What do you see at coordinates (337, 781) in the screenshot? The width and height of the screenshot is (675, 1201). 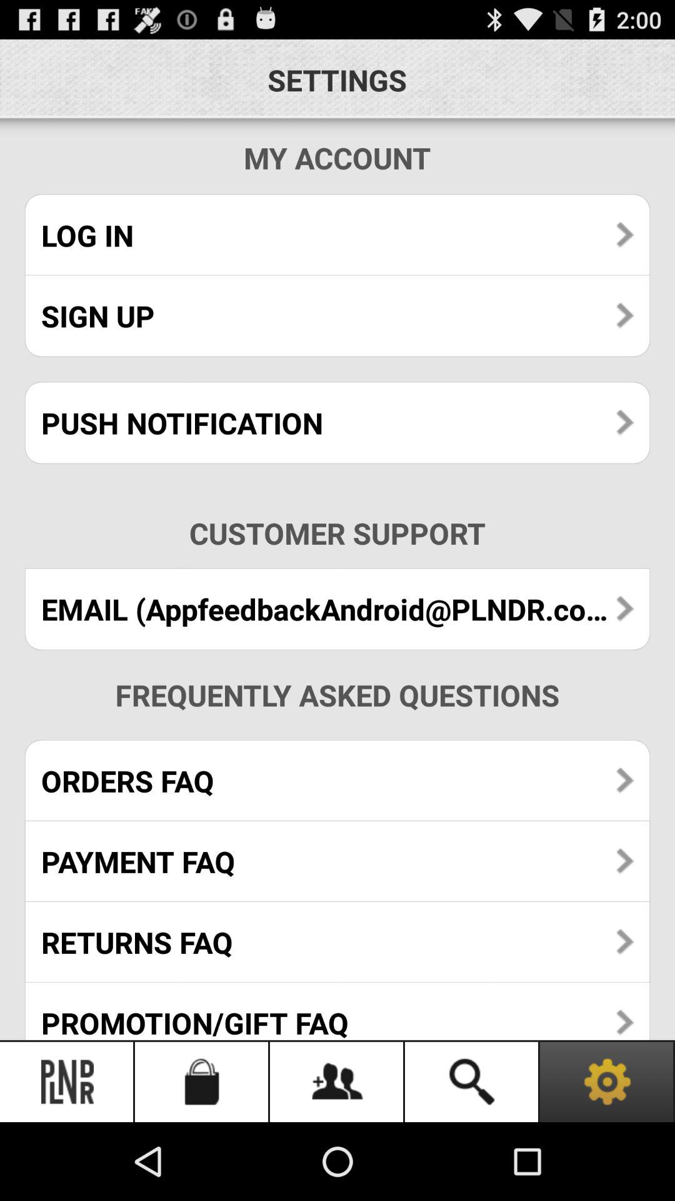 I see `launch the orders faq icon` at bounding box center [337, 781].